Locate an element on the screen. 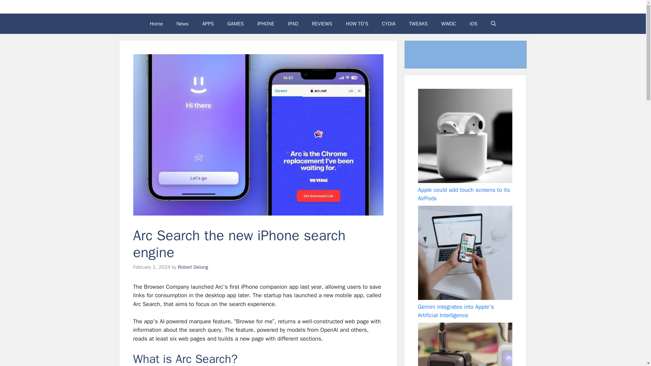  TWEAKS is located at coordinates (418, 24).